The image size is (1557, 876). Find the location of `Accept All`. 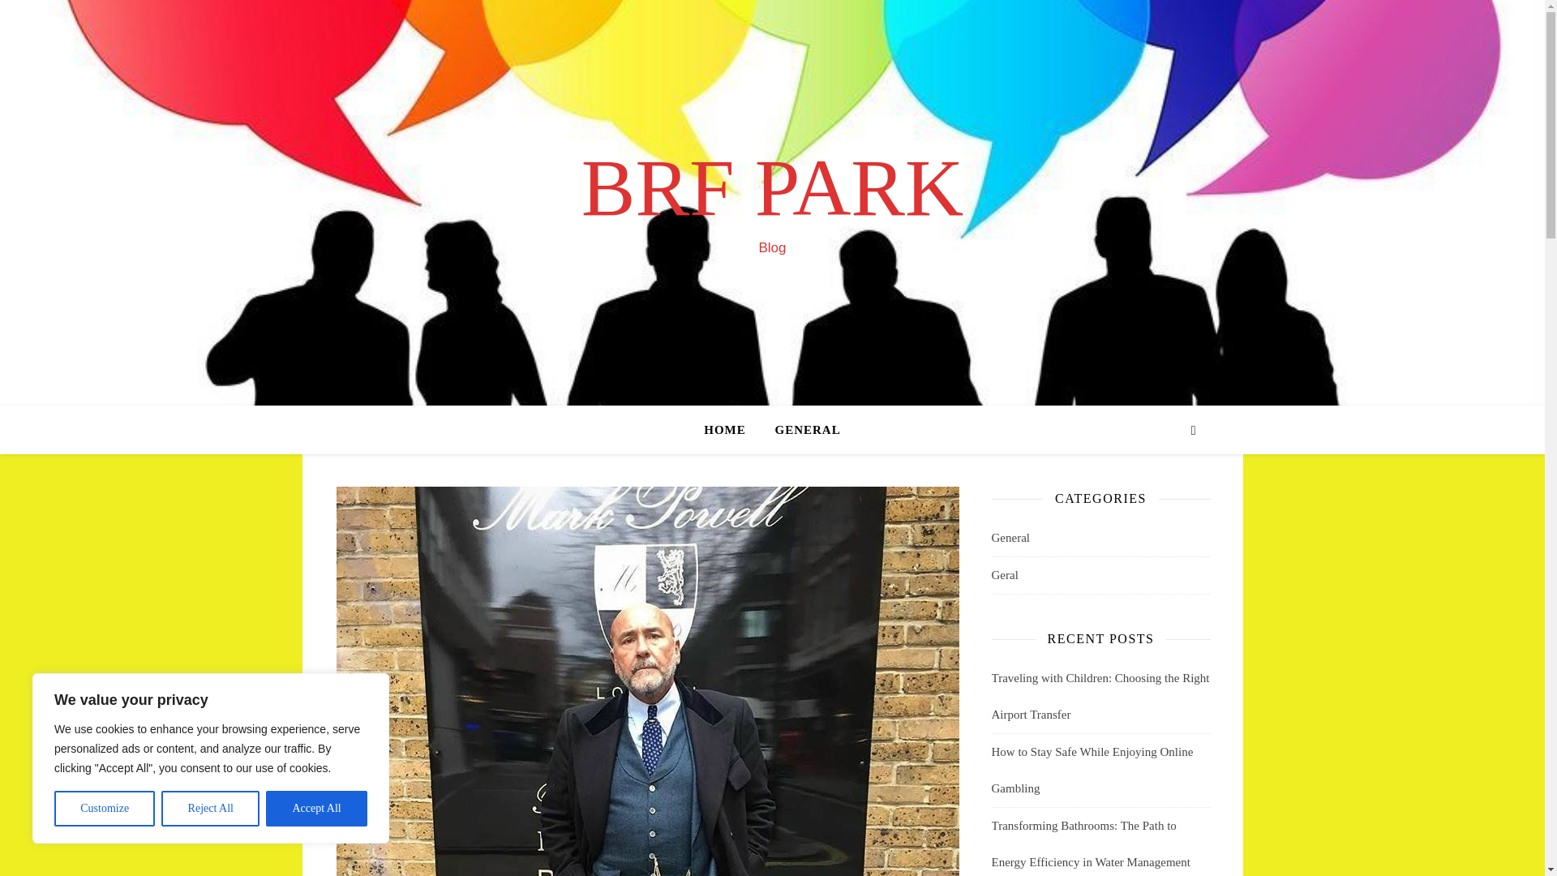

Accept All is located at coordinates (316, 809).